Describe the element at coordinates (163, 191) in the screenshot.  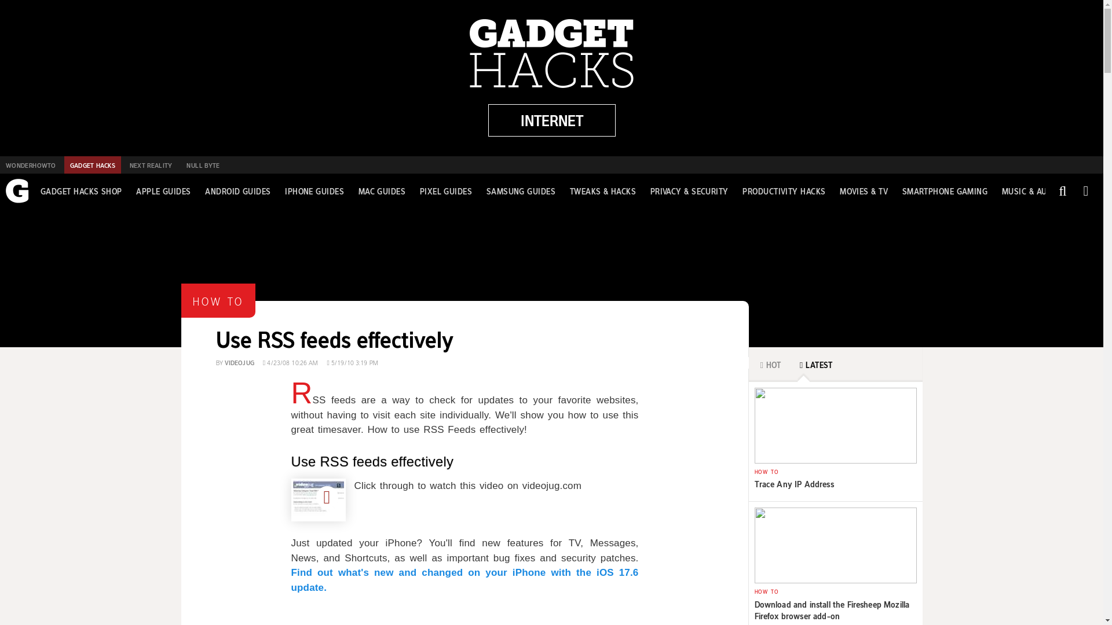
I see `ANDROID GUIDES` at that location.